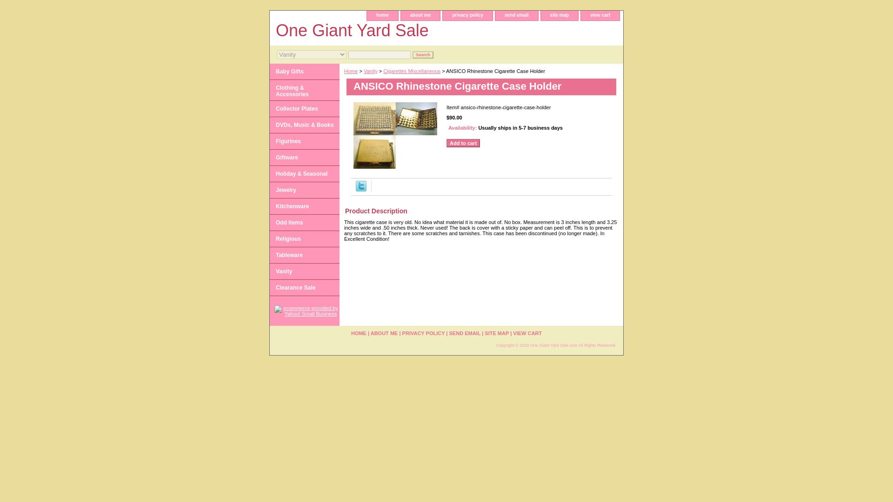 Image resolution: width=893 pixels, height=502 pixels. What do you see at coordinates (304, 239) in the screenshot?
I see `Religious` at bounding box center [304, 239].